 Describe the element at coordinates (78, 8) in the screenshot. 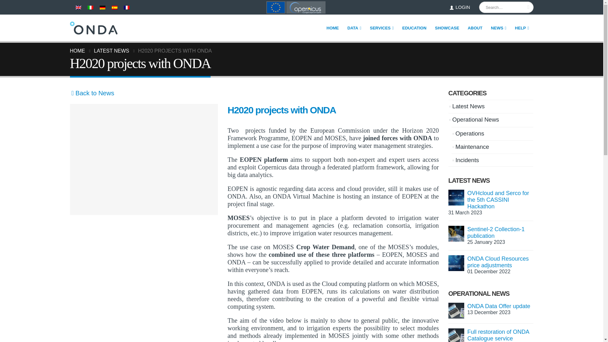

I see `English` at that location.